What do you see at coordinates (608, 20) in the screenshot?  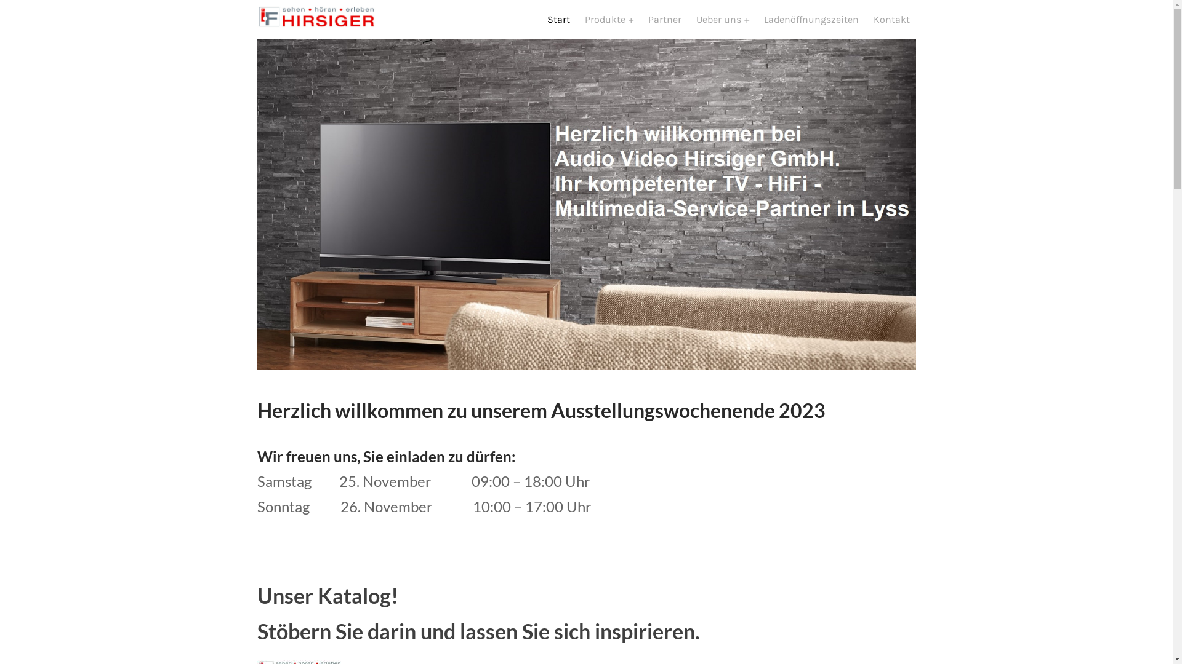 I see `Produkte` at bounding box center [608, 20].